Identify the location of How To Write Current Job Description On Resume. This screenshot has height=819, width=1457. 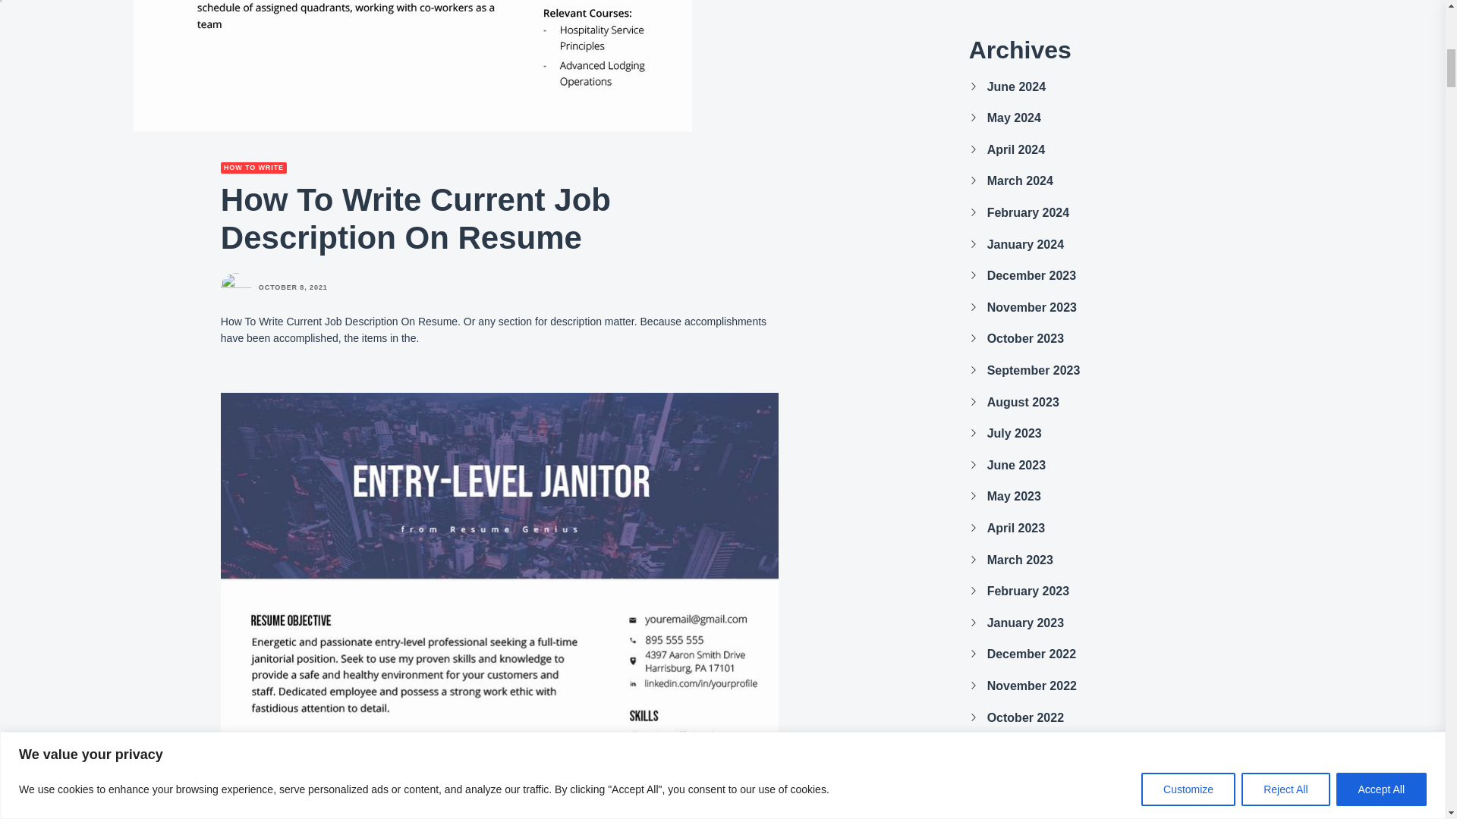
(413, 65).